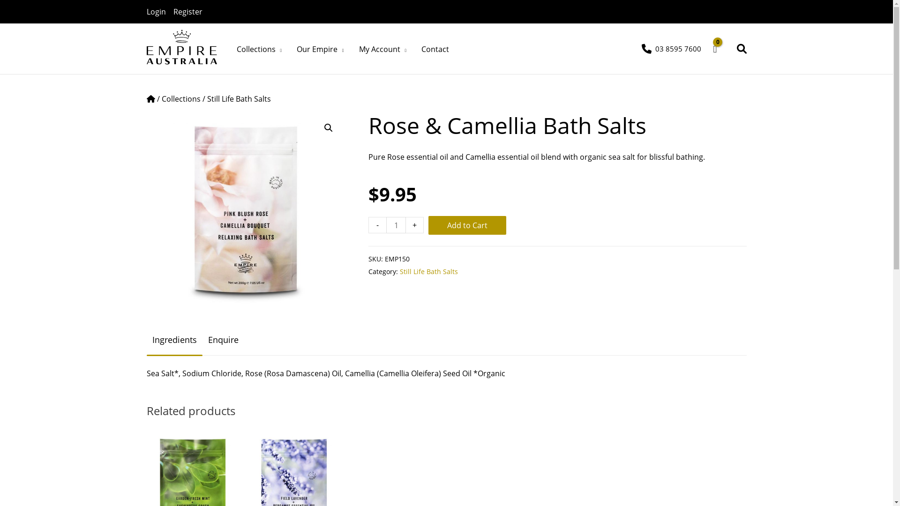 Image resolution: width=900 pixels, height=506 pixels. What do you see at coordinates (192, 12) in the screenshot?
I see `Register` at bounding box center [192, 12].